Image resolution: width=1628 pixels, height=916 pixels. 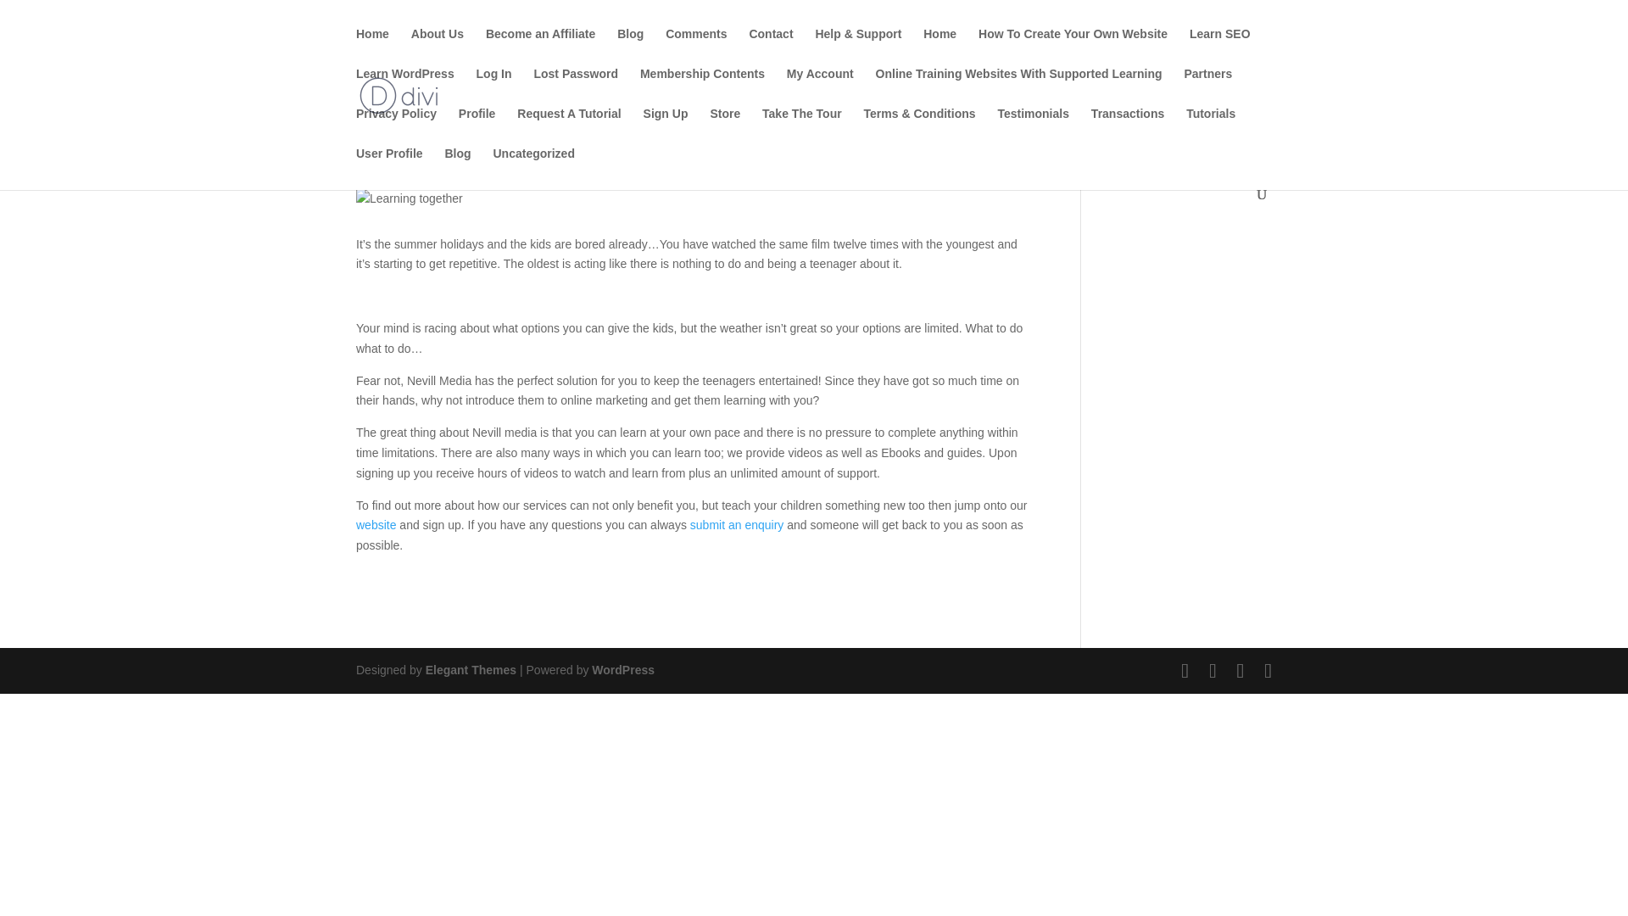 I want to click on Comments, so click(x=695, y=47).